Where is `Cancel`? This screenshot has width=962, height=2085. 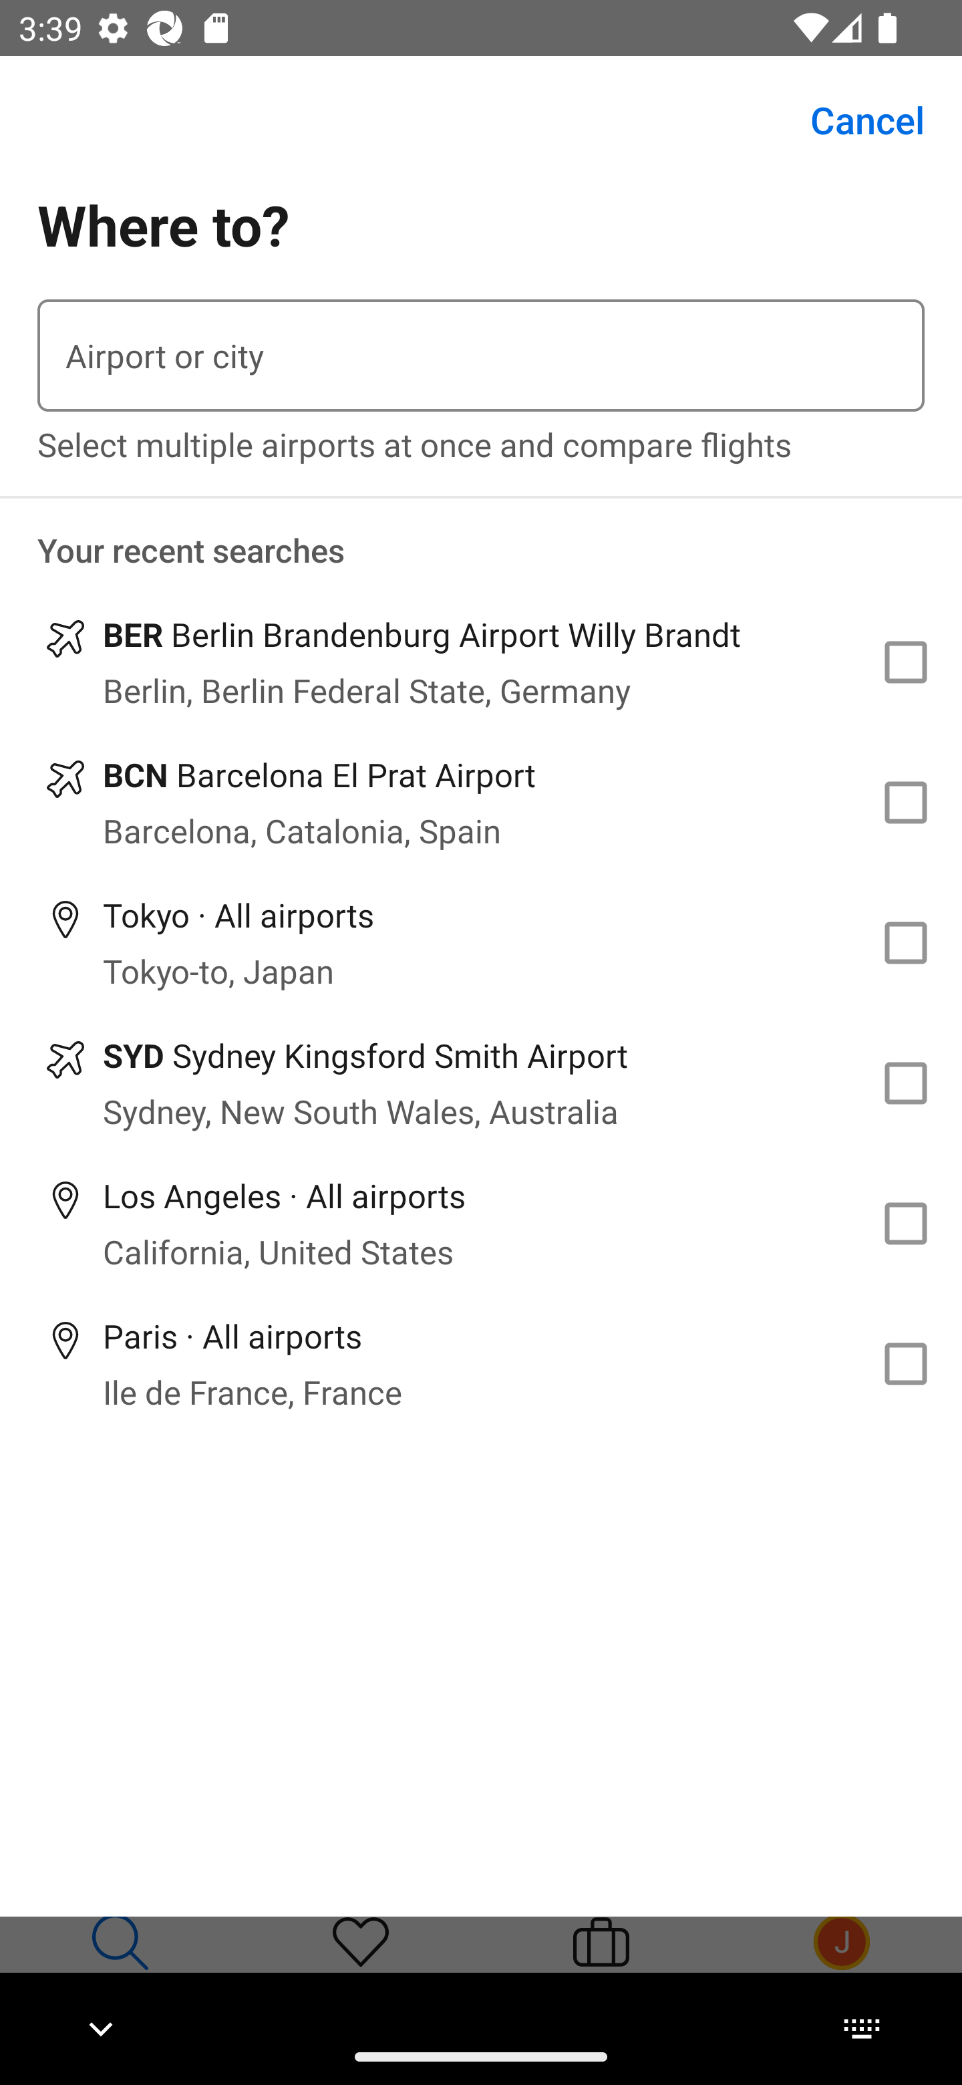
Cancel is located at coordinates (852, 120).